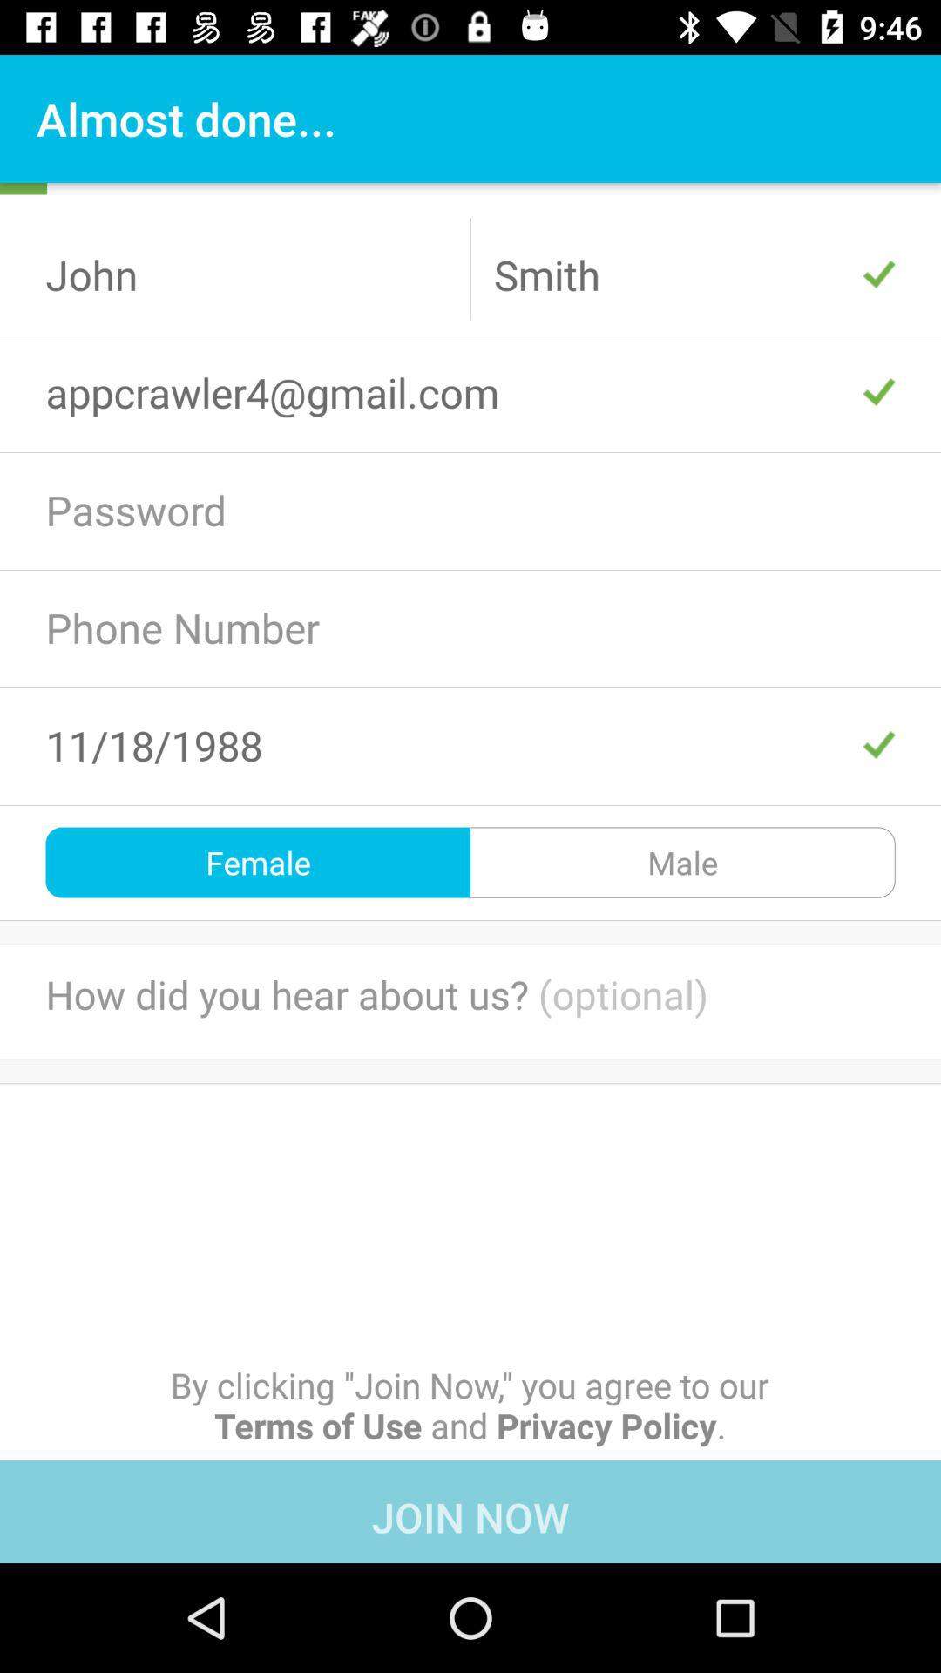  What do you see at coordinates (258, 863) in the screenshot?
I see `select female item` at bounding box center [258, 863].